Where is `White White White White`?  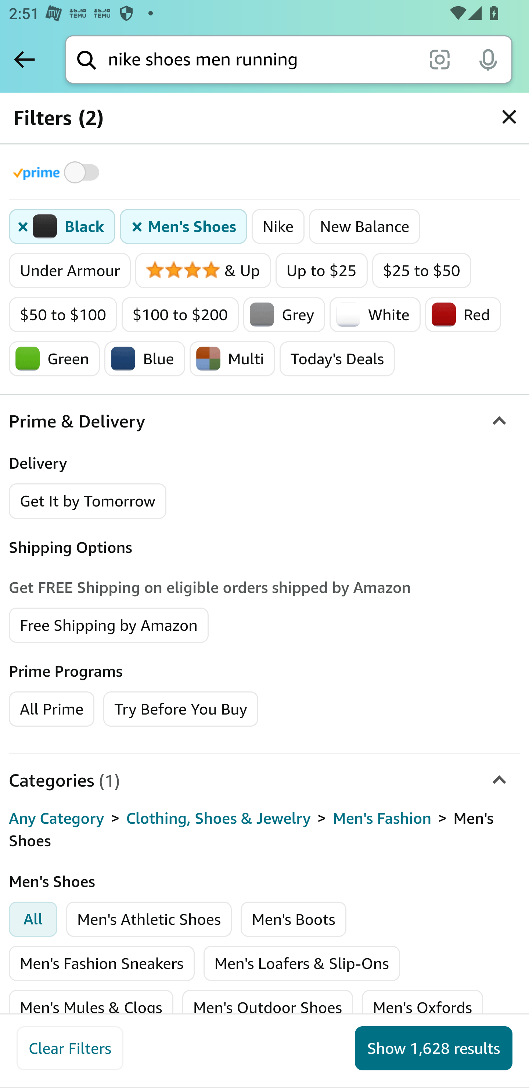 White White White White is located at coordinates (375, 315).